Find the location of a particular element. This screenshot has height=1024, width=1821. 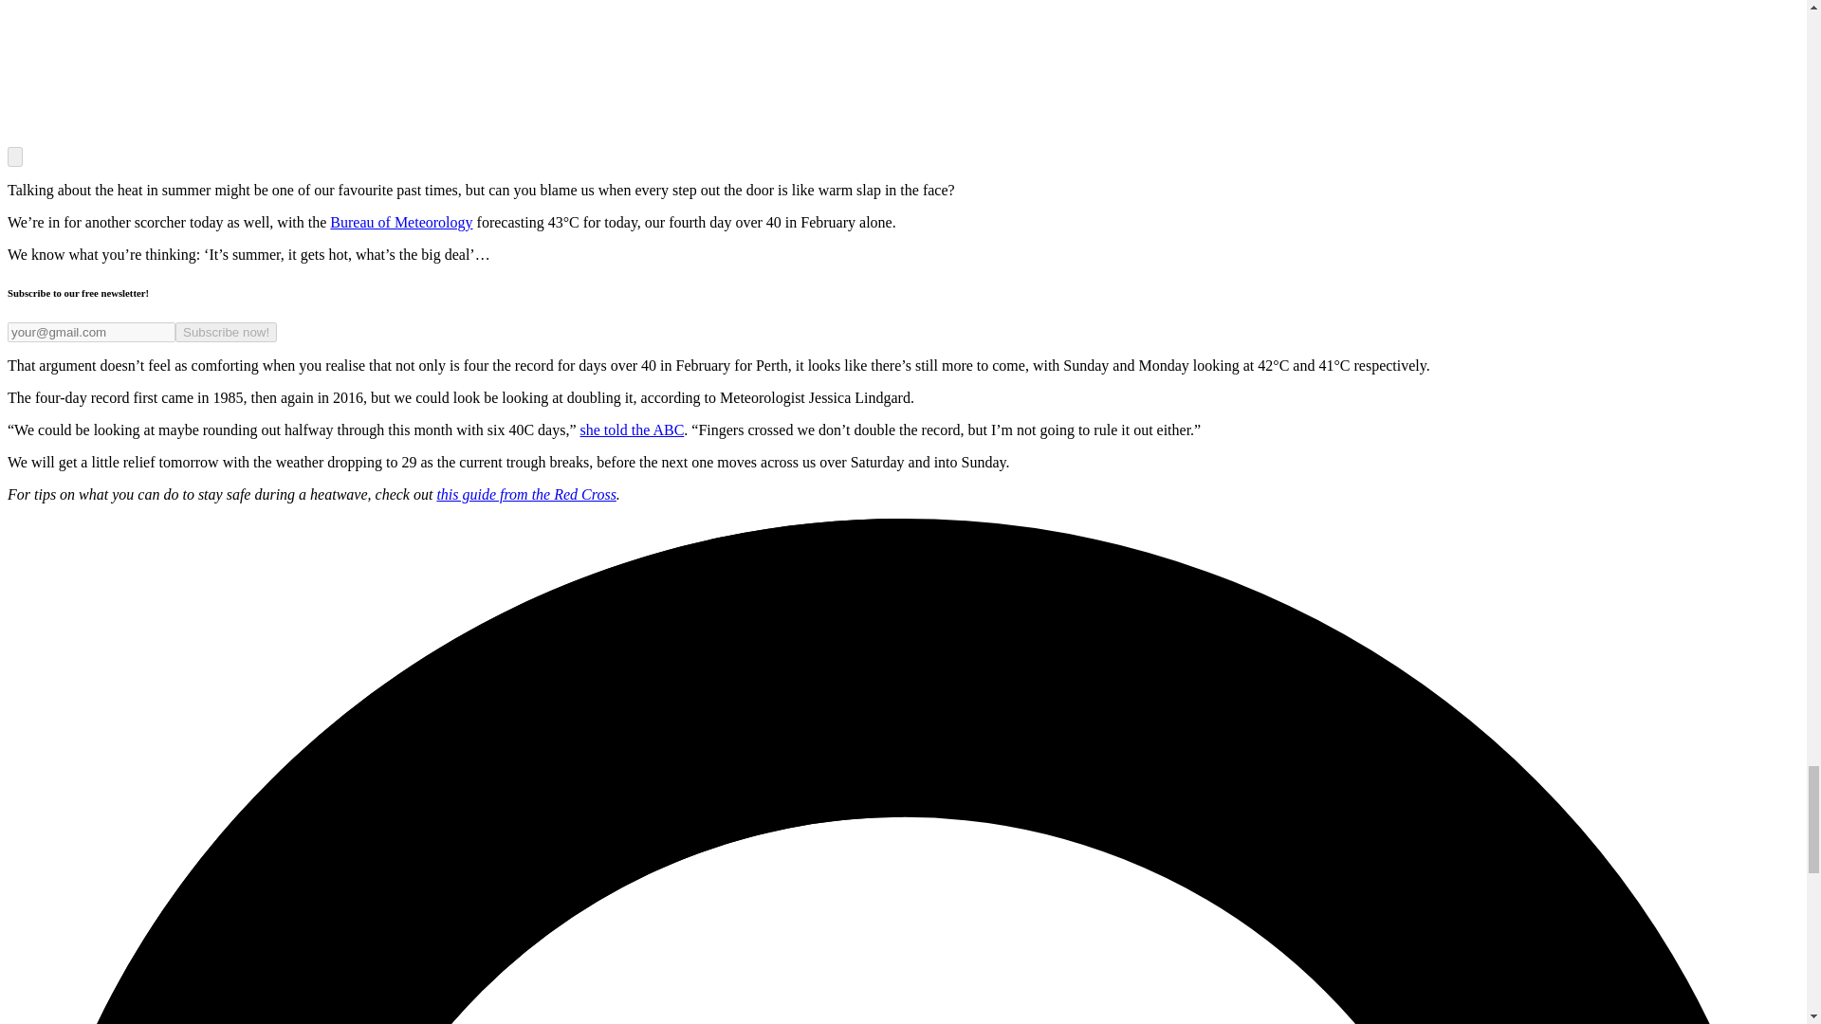

she told the ABC is located at coordinates (632, 430).